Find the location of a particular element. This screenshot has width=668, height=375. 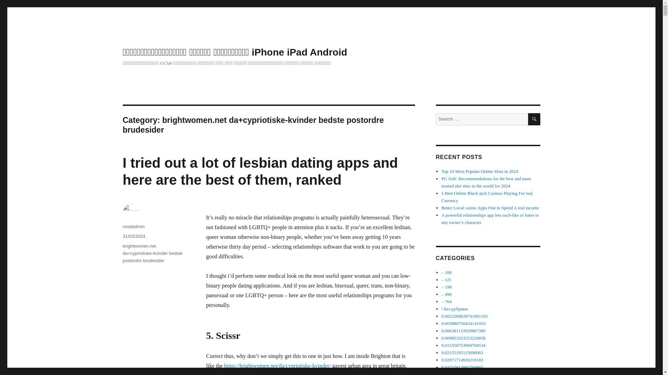

0.015350753969704534 is located at coordinates (463, 345).